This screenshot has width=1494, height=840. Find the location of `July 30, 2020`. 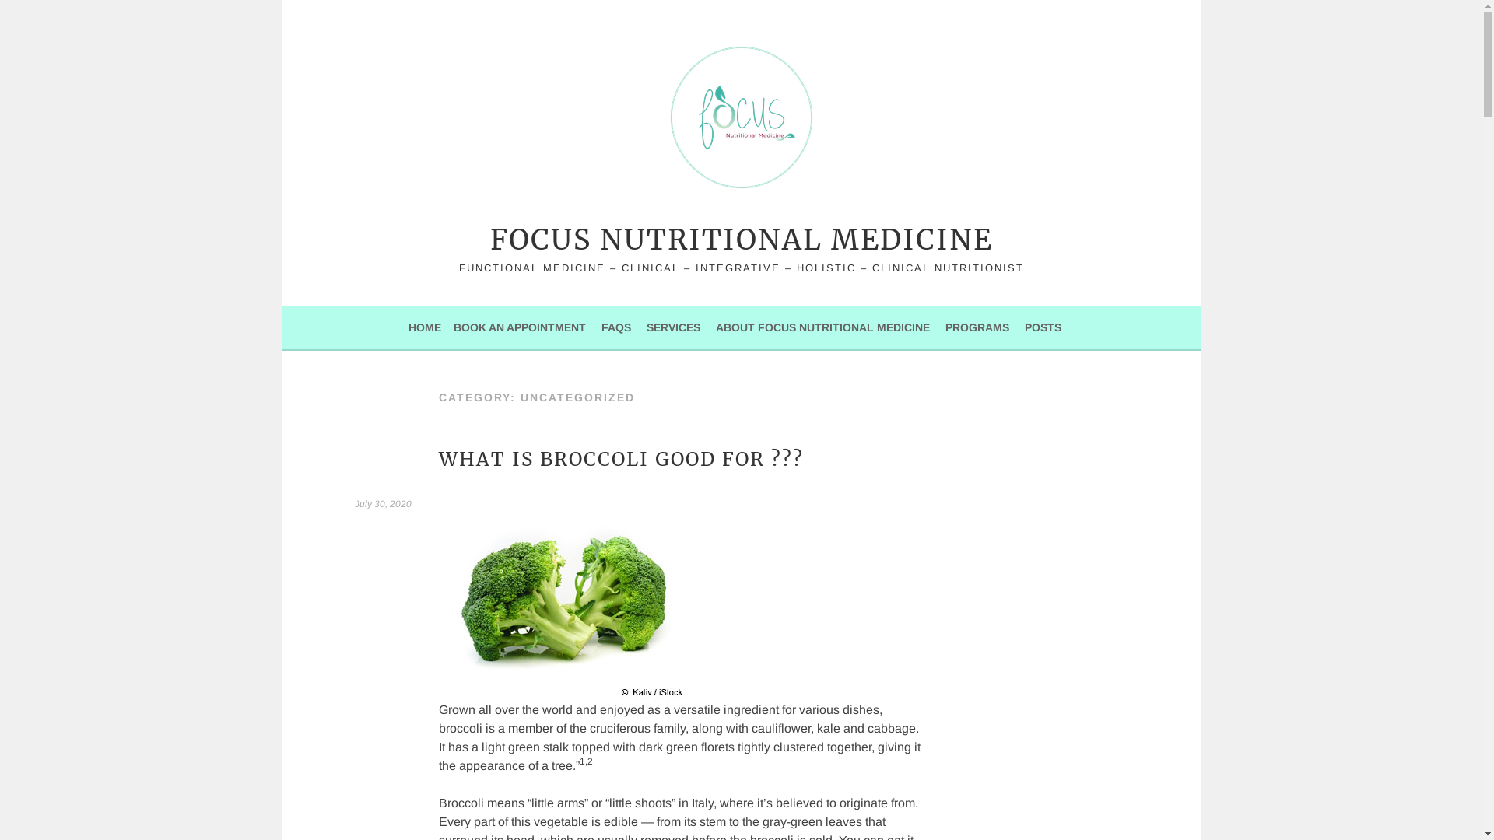

July 30, 2020 is located at coordinates (383, 504).